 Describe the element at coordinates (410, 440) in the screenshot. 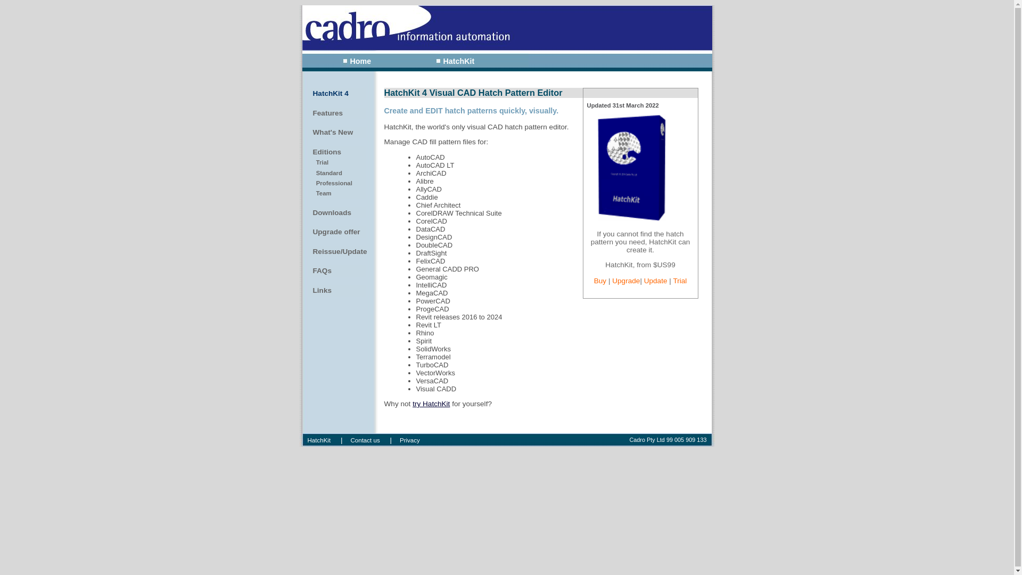

I see `Privacy` at that location.